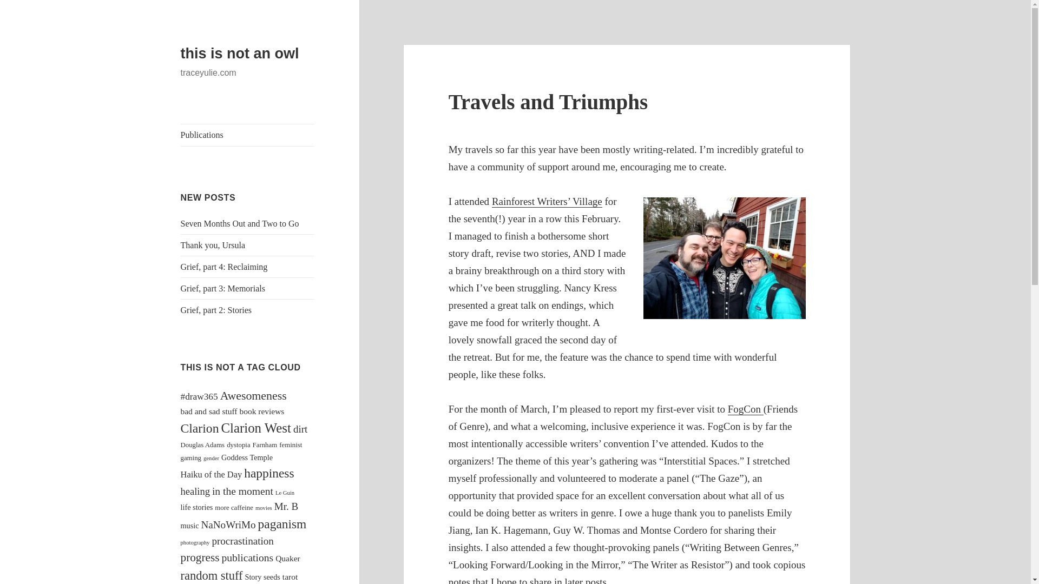  What do you see at coordinates (200, 428) in the screenshot?
I see `Clarion` at bounding box center [200, 428].